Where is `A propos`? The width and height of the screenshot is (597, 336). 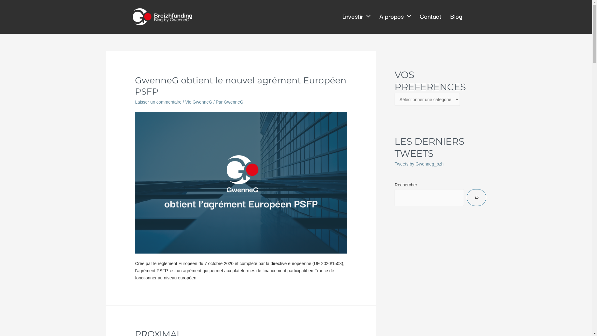
A propos is located at coordinates (392, 16).